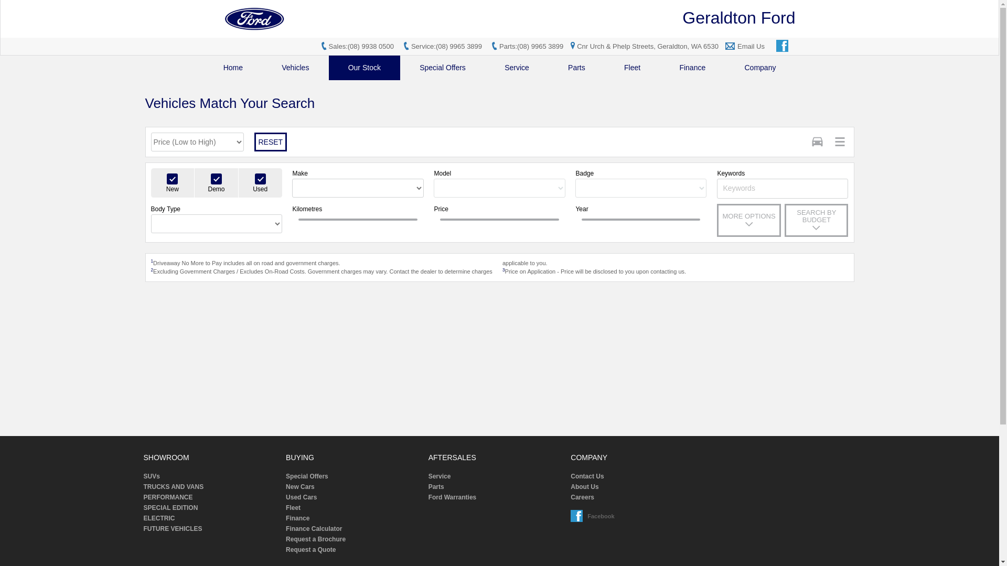  Describe the element at coordinates (531, 46) in the screenshot. I see `Parts:(08) 9965 3899` at that location.